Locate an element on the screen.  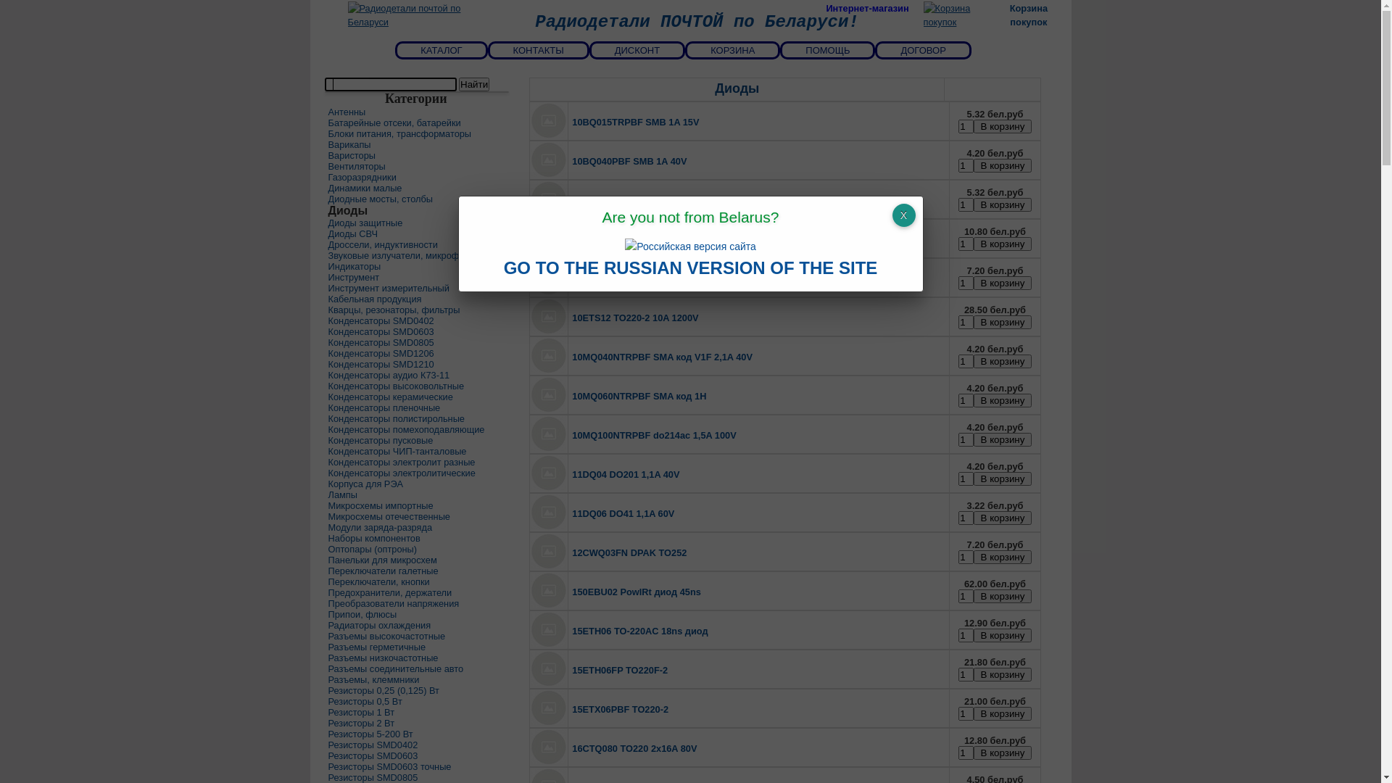
10BQ015TRPBF SMB 1A 15V is located at coordinates (635, 122).